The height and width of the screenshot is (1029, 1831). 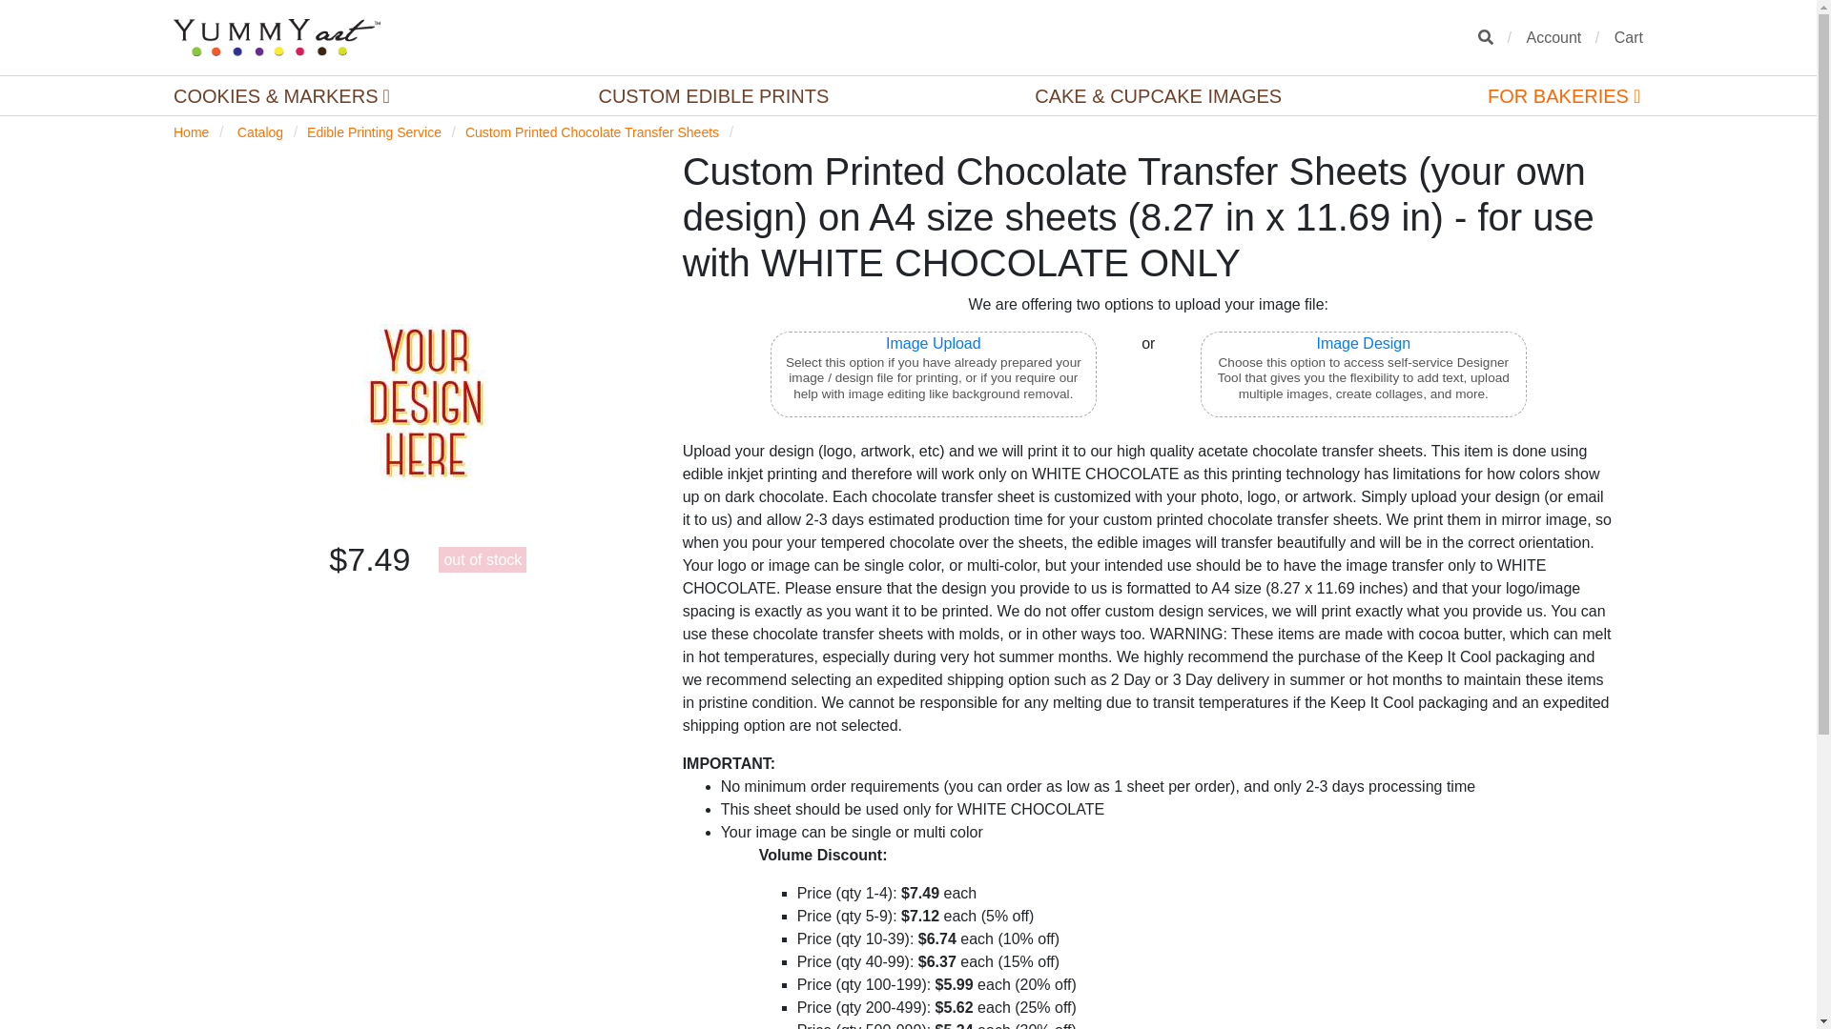 What do you see at coordinates (1553, 36) in the screenshot?
I see `Account` at bounding box center [1553, 36].